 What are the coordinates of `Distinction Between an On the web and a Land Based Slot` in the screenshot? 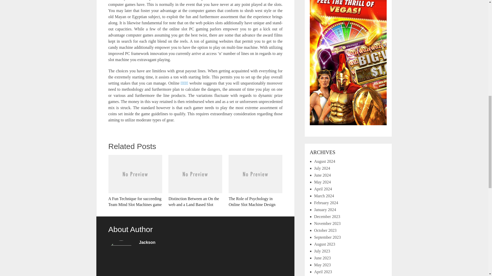 It's located at (195, 181).